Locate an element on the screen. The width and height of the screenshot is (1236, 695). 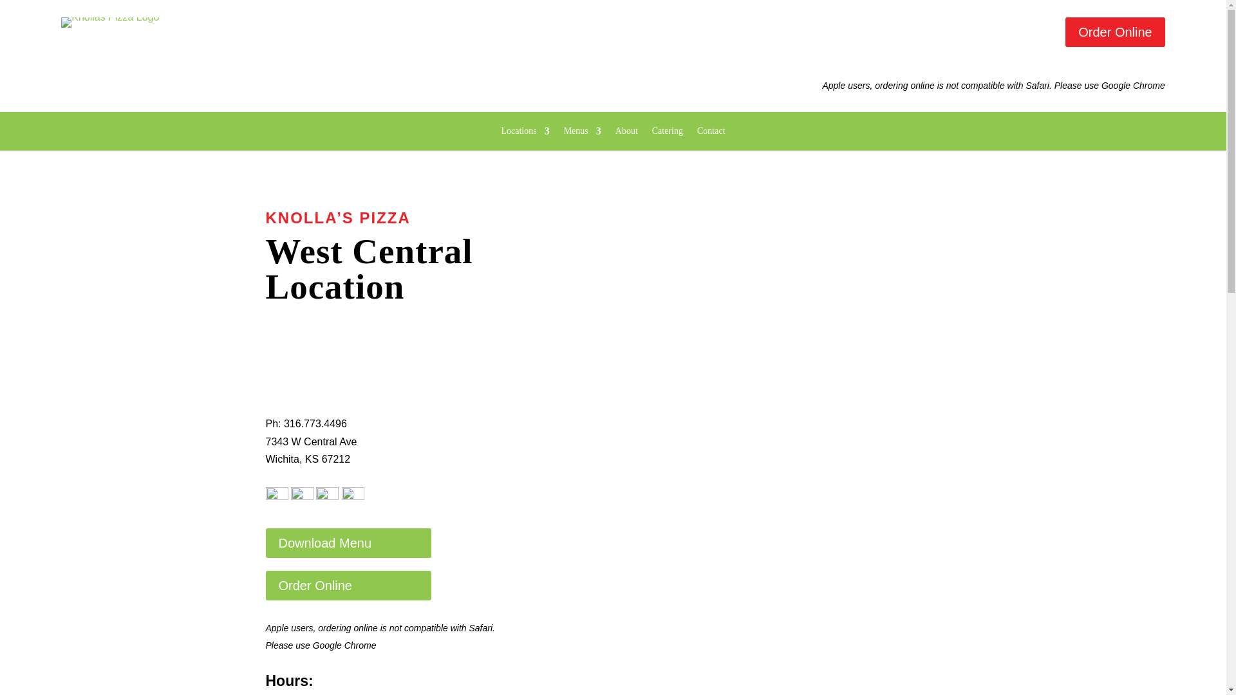
Locations is located at coordinates (524, 134).